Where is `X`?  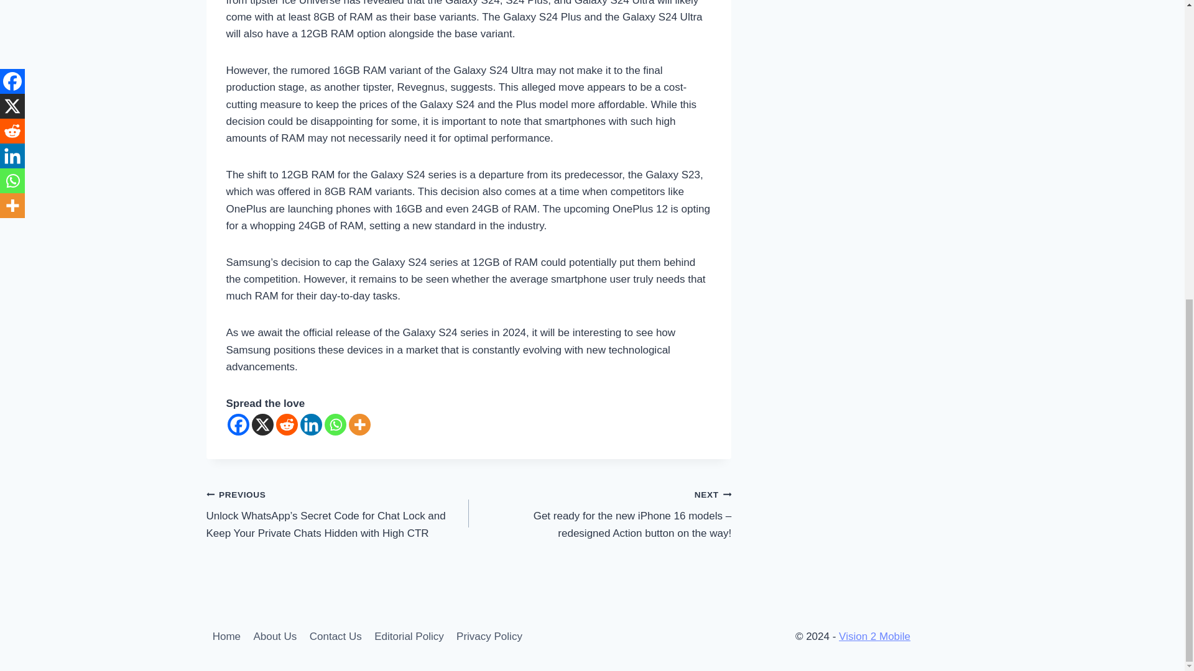 X is located at coordinates (262, 424).